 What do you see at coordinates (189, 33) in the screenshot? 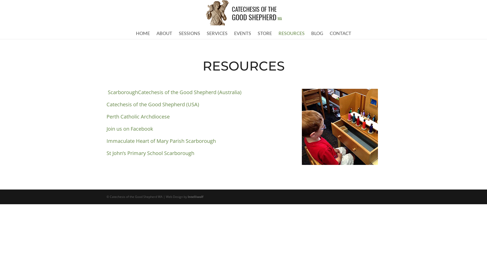
I see `SESSIONS` at bounding box center [189, 33].